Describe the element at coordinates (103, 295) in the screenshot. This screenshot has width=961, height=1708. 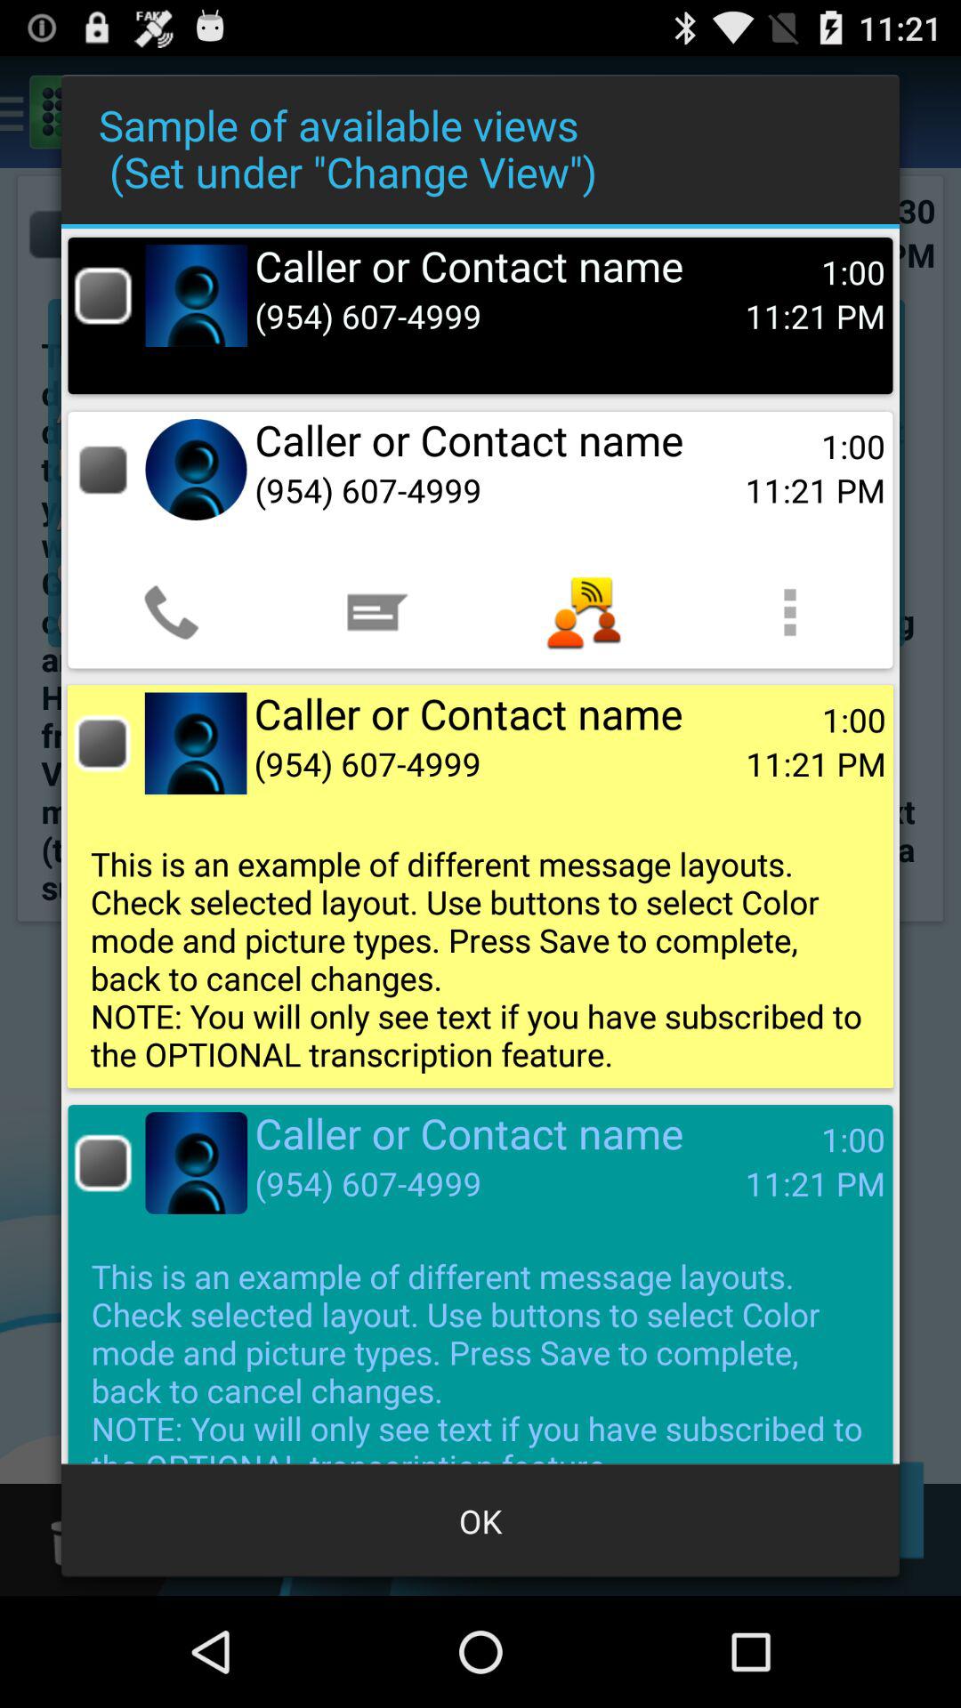
I see `select caller` at that location.